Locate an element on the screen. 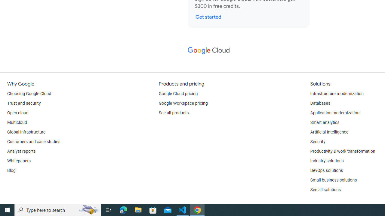 The height and width of the screenshot is (216, 385). Analyst reports is located at coordinates (22, 151).